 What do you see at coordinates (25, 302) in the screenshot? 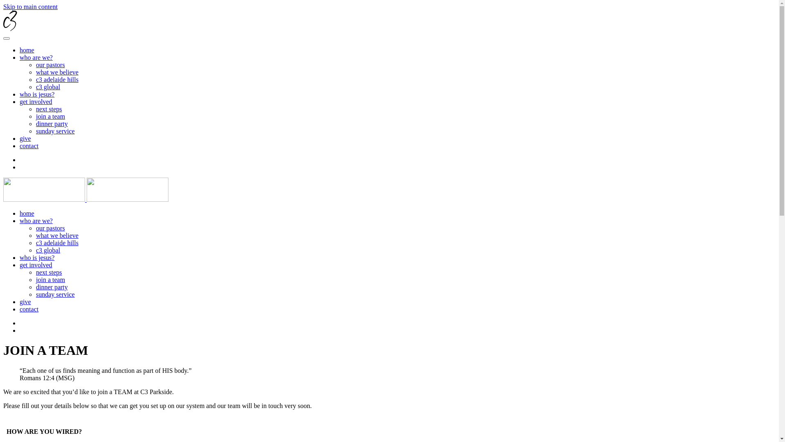
I see `give` at bounding box center [25, 302].